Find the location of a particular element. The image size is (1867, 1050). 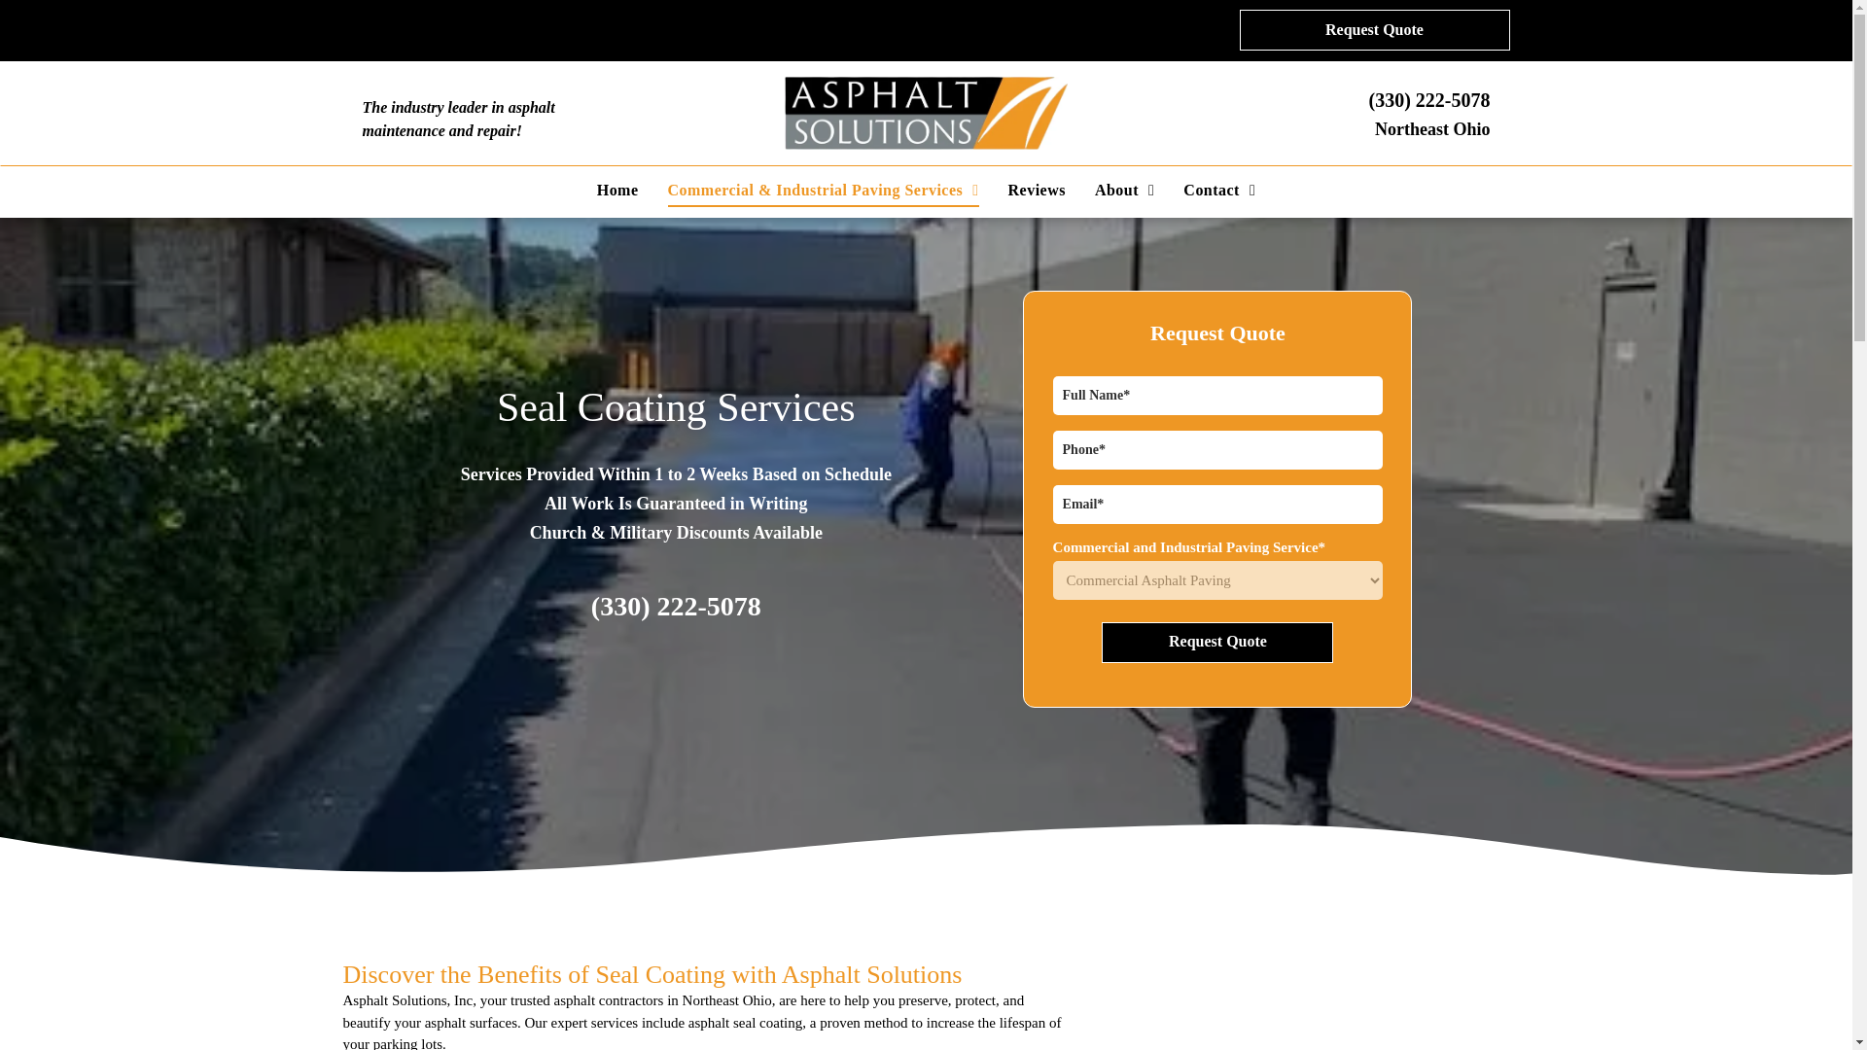

Home is located at coordinates (618, 189).